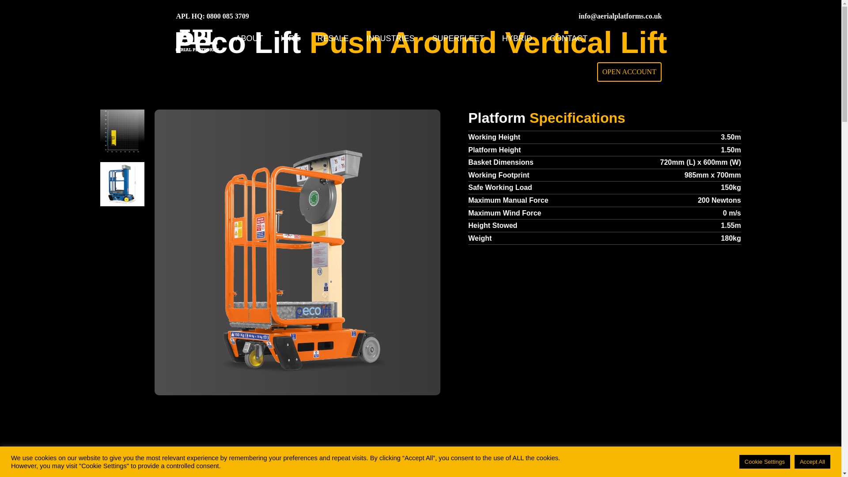 This screenshot has width=848, height=477. I want to click on INDUSTRIES, so click(390, 39).